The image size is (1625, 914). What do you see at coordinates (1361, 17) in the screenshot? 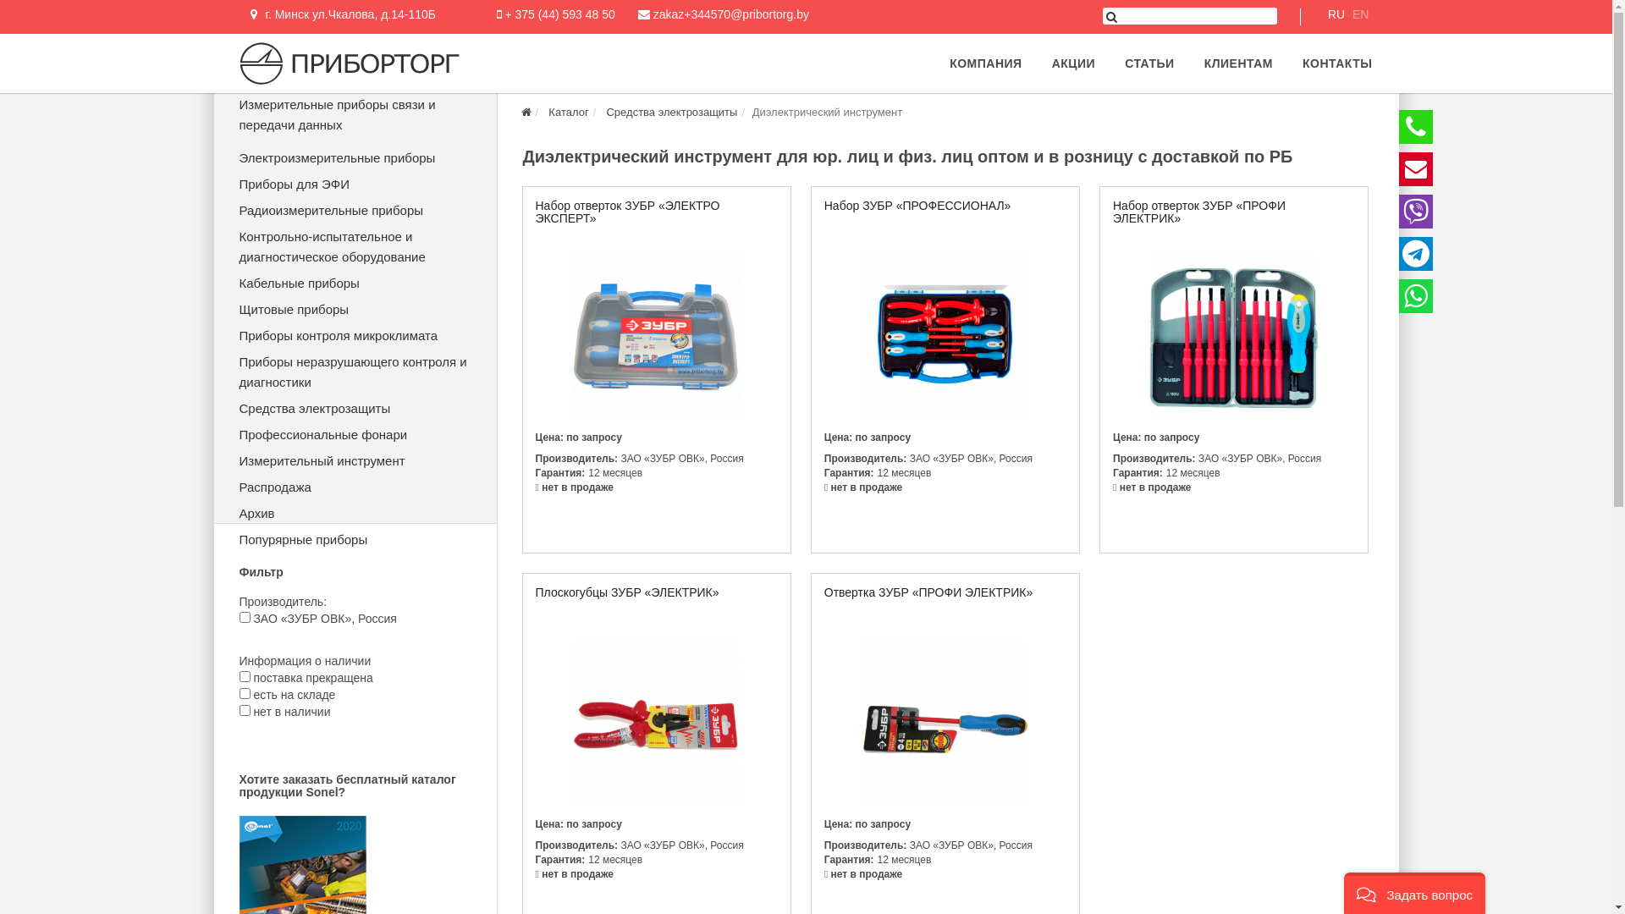
I see `EN` at bounding box center [1361, 17].